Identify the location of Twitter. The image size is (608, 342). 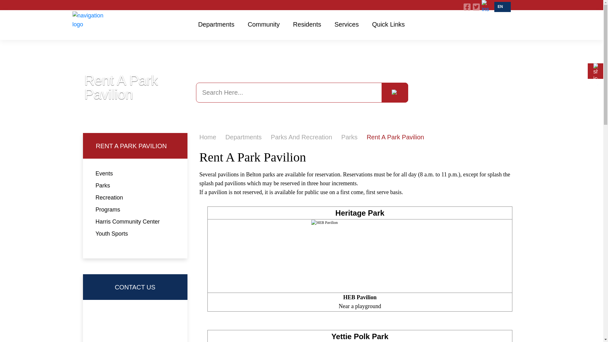
(476, 7).